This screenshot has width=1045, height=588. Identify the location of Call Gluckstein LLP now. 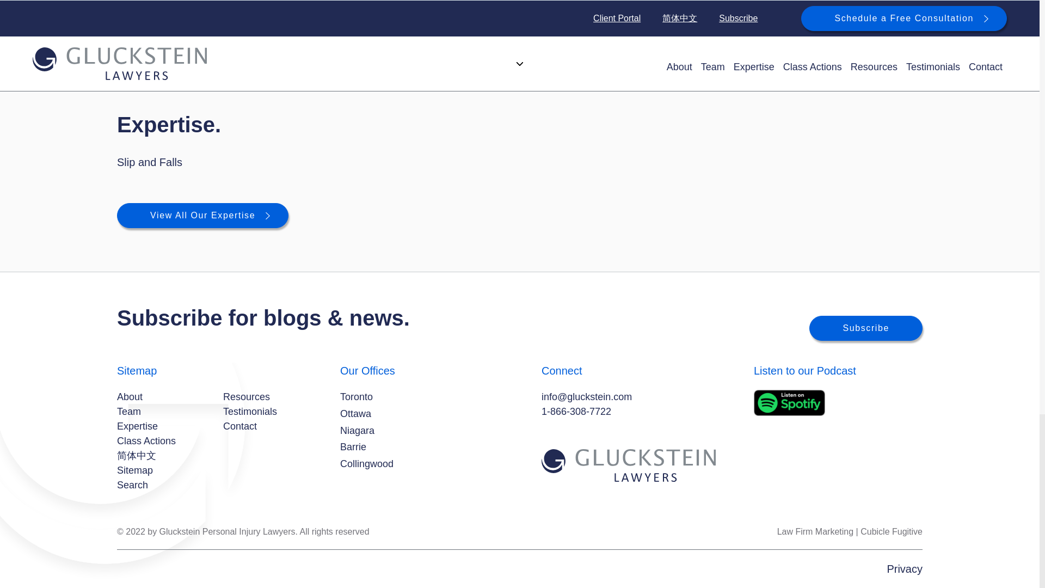
(576, 412).